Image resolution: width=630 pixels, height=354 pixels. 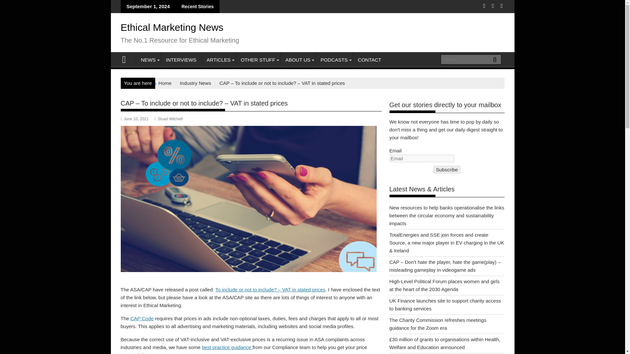 I want to click on INTERVIEWS, so click(x=180, y=60).